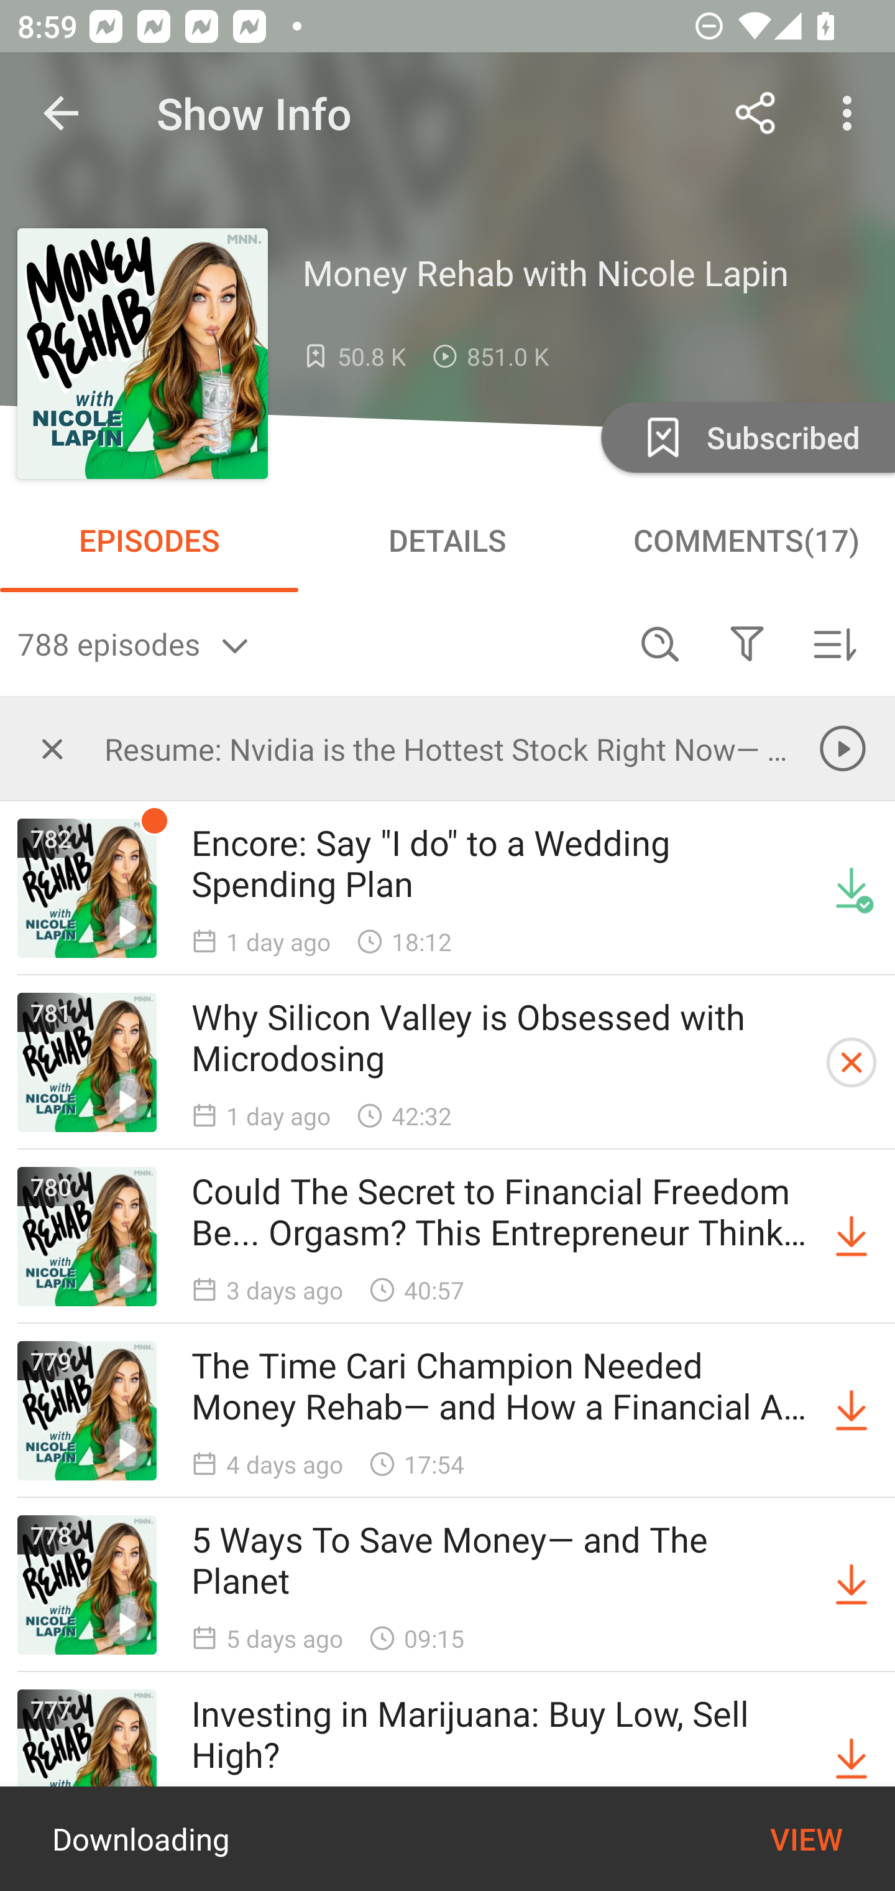  I want to click on Download, so click(851, 1237).